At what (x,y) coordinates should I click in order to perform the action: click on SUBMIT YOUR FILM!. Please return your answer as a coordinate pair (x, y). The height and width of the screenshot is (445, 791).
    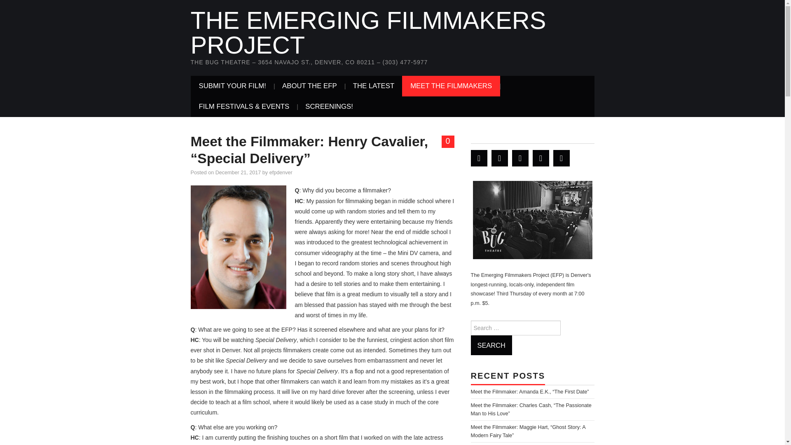
    Looking at the image, I should click on (232, 86).